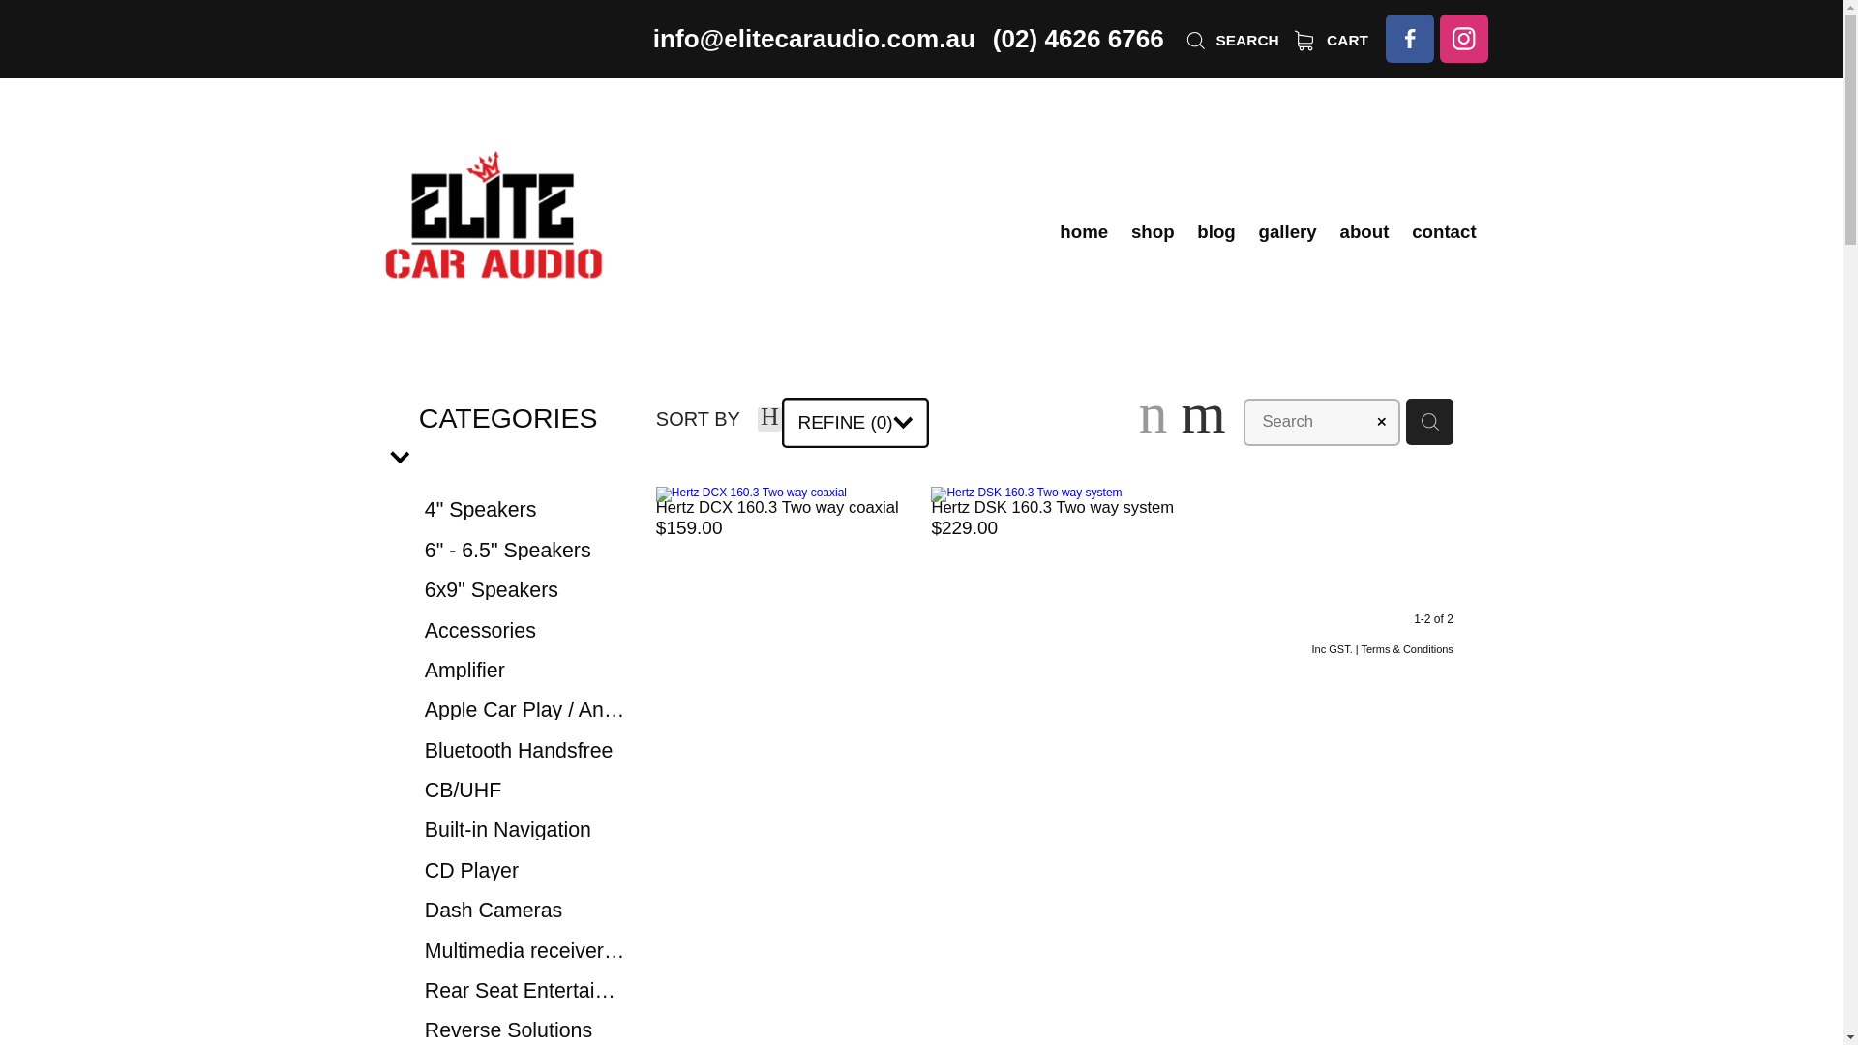 The image size is (1858, 1045). I want to click on Multimedia receiver/ AV, so click(525, 950).